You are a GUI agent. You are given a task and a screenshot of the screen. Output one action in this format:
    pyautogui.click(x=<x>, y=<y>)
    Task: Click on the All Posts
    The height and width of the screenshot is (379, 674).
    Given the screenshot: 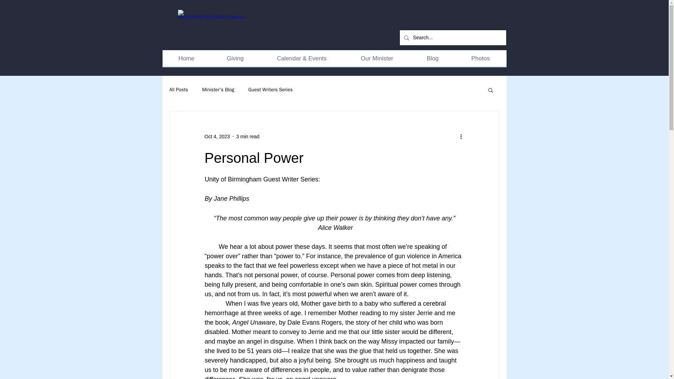 What is the action you would take?
    pyautogui.click(x=178, y=90)
    